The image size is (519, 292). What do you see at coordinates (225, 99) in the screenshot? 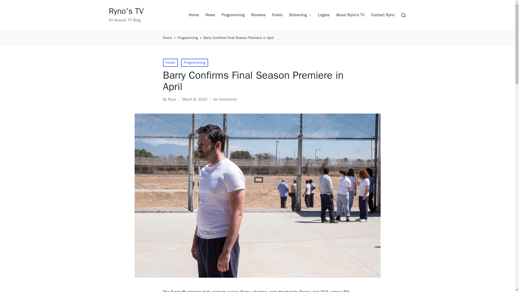
I see `No Comments` at bounding box center [225, 99].